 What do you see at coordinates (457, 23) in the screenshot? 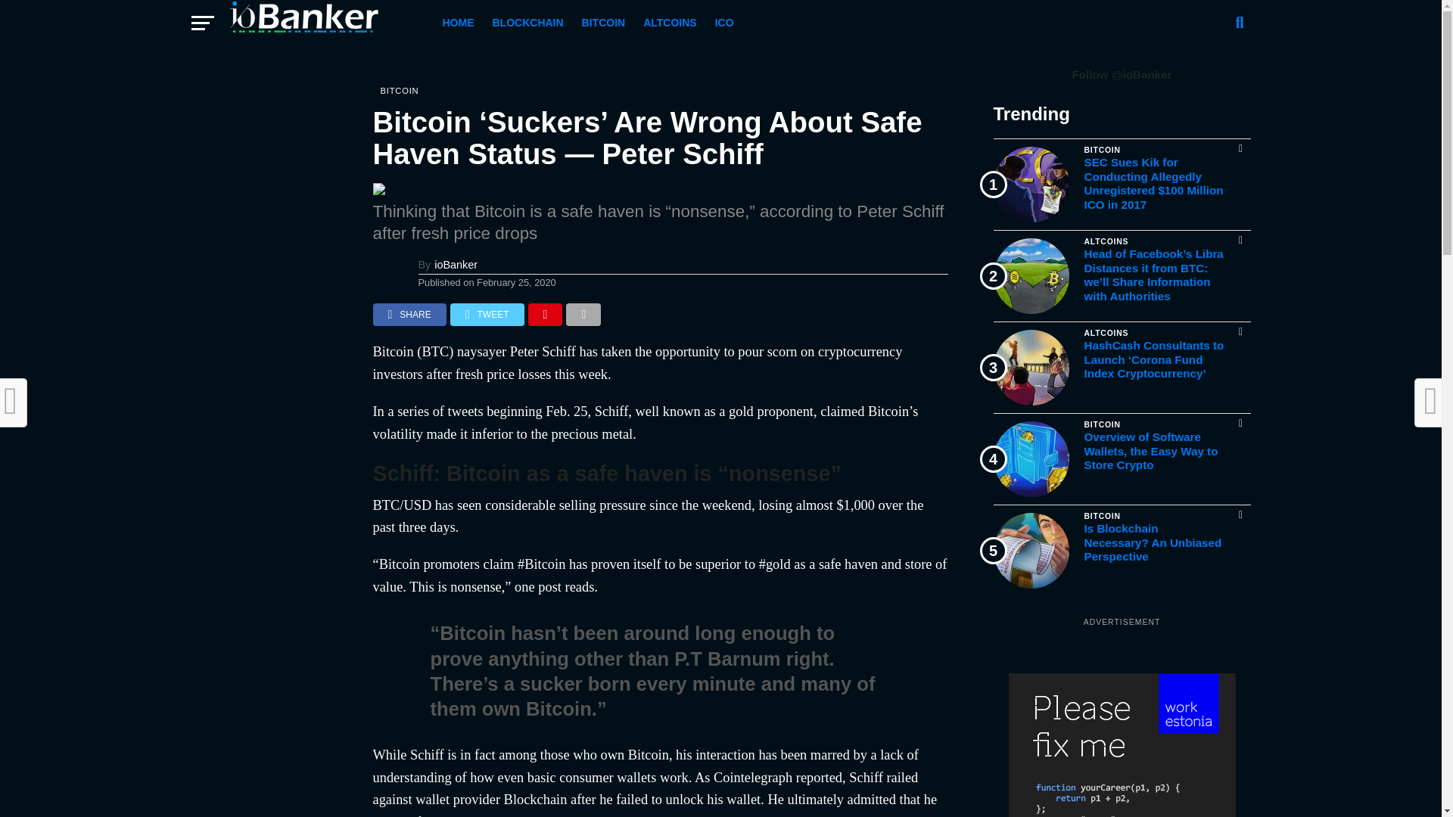
I see `HOME` at bounding box center [457, 23].